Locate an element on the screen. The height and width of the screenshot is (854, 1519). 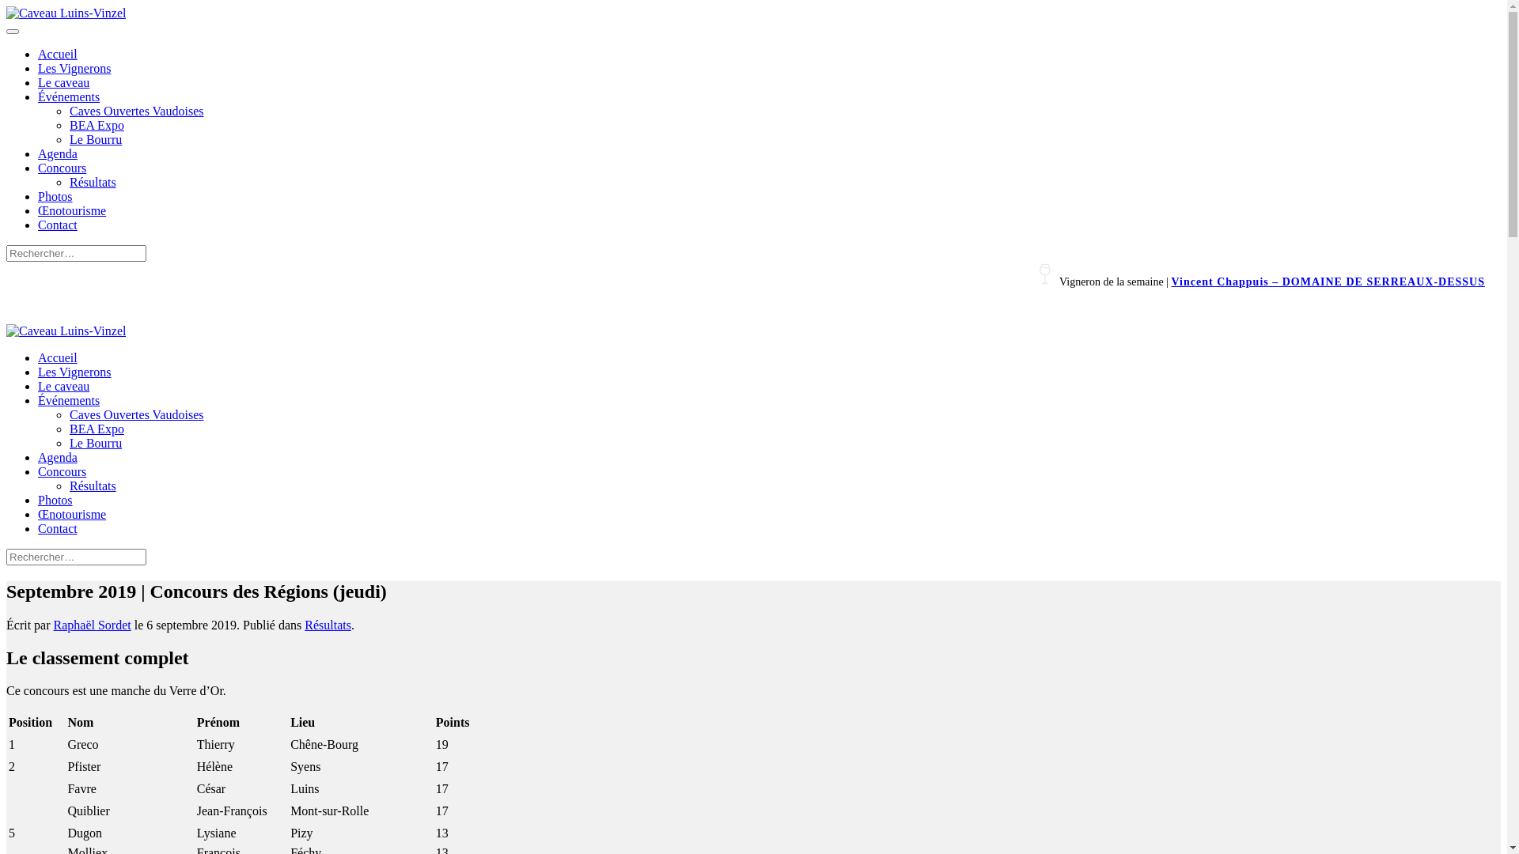
BEA Expo is located at coordinates (97, 125).